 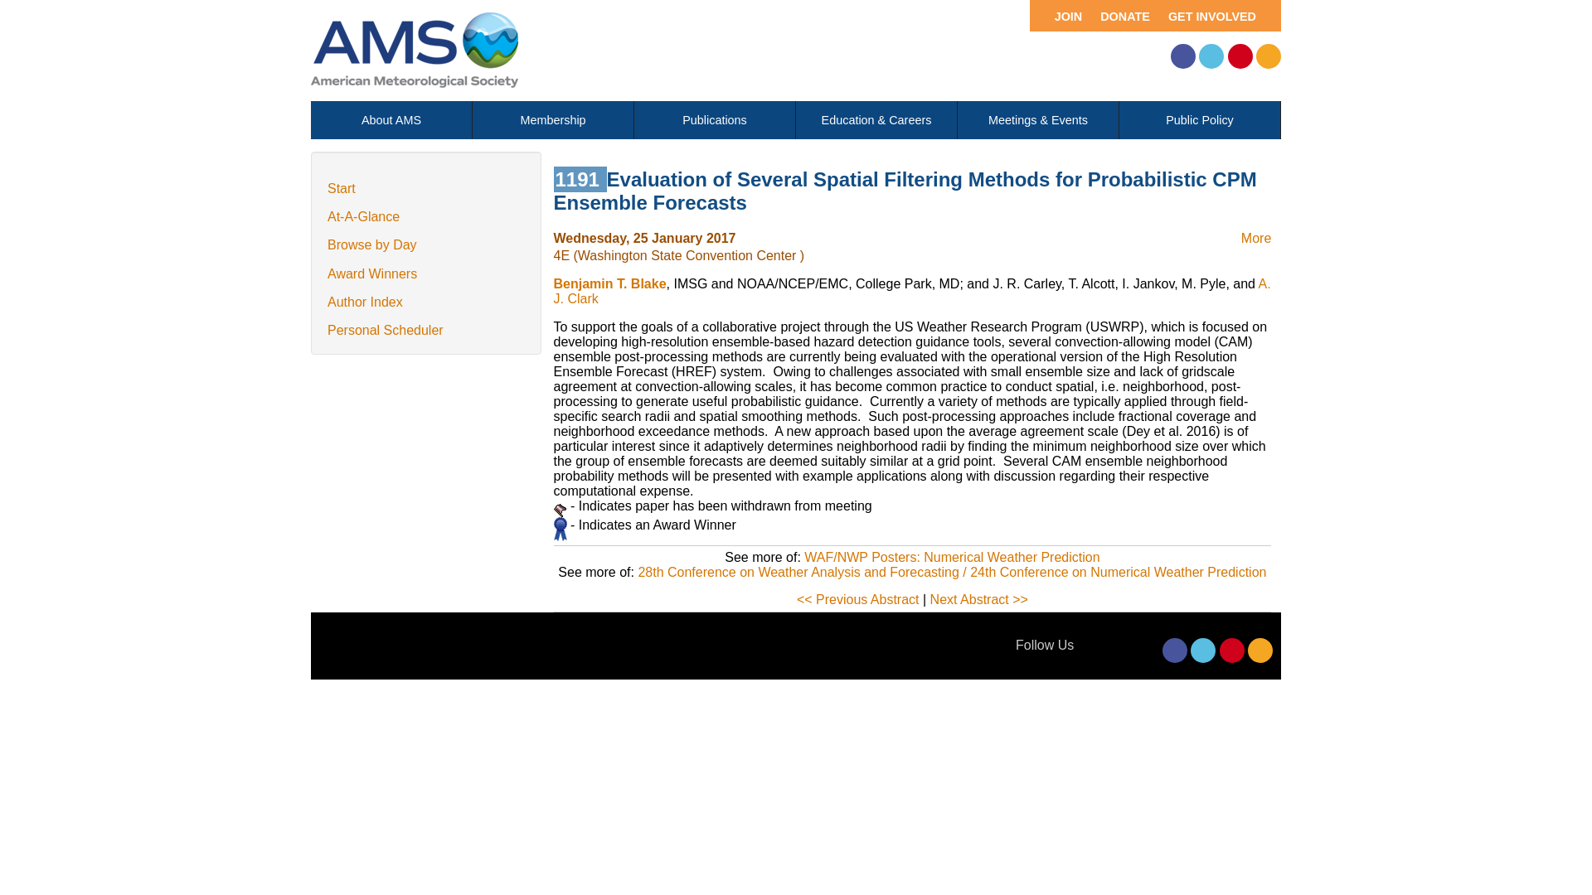 What do you see at coordinates (1060, 15) in the screenshot?
I see `JOIN` at bounding box center [1060, 15].